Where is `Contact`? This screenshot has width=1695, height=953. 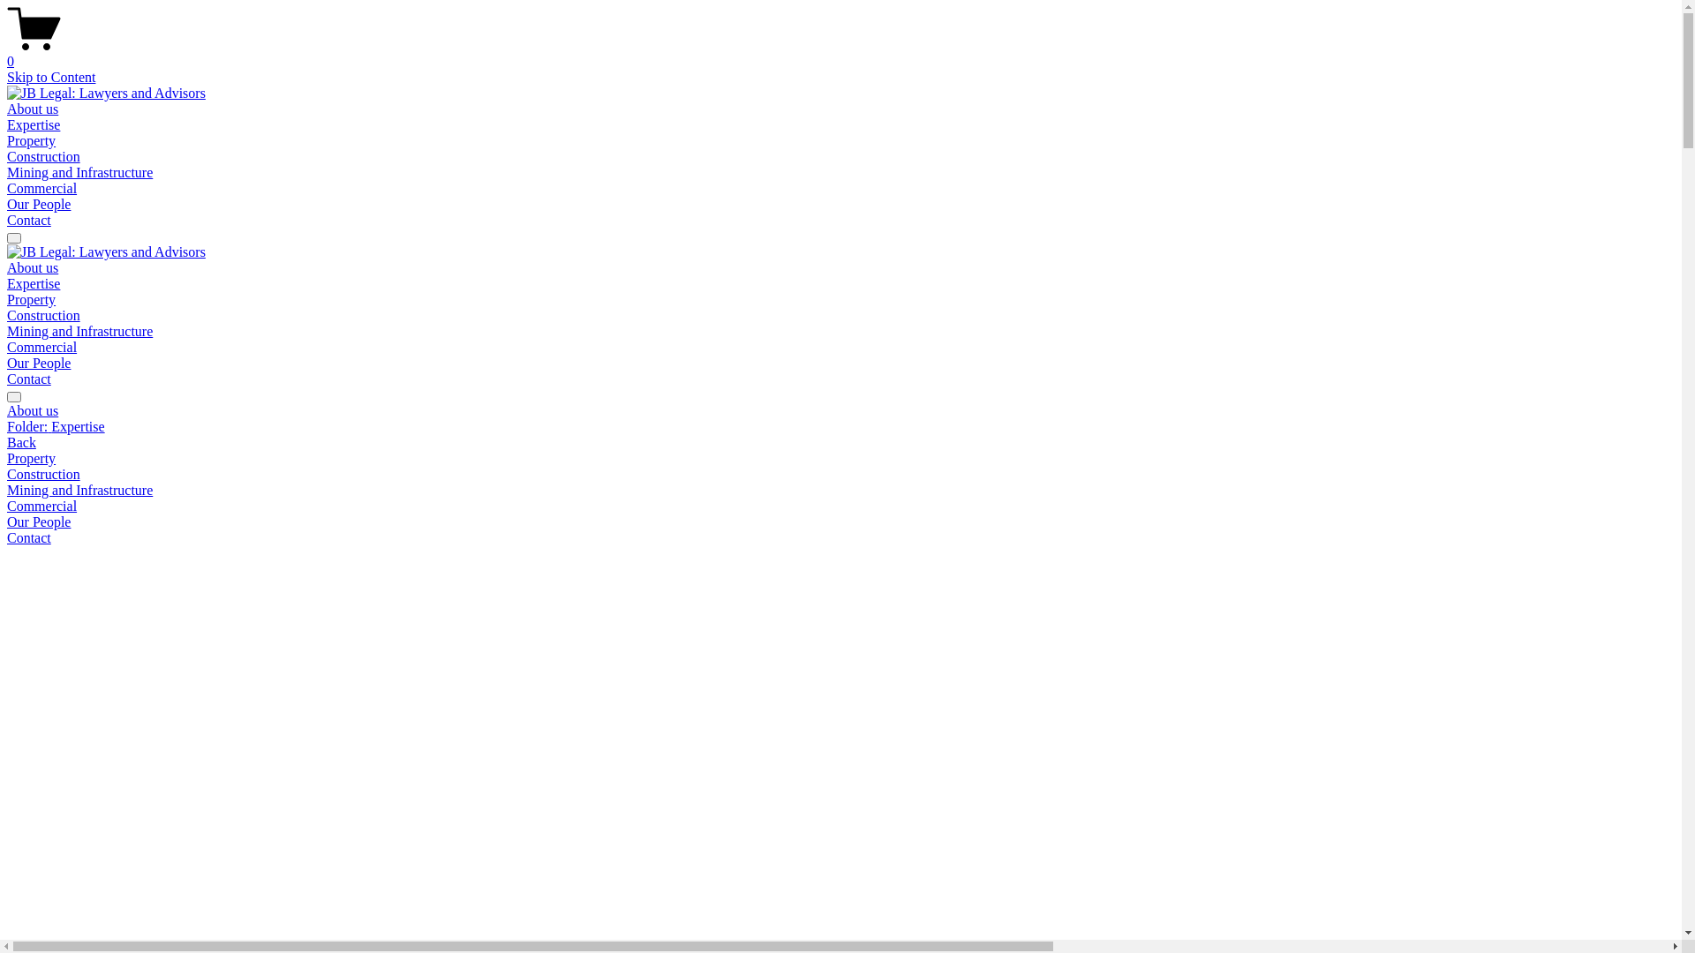
Contact is located at coordinates (840, 538).